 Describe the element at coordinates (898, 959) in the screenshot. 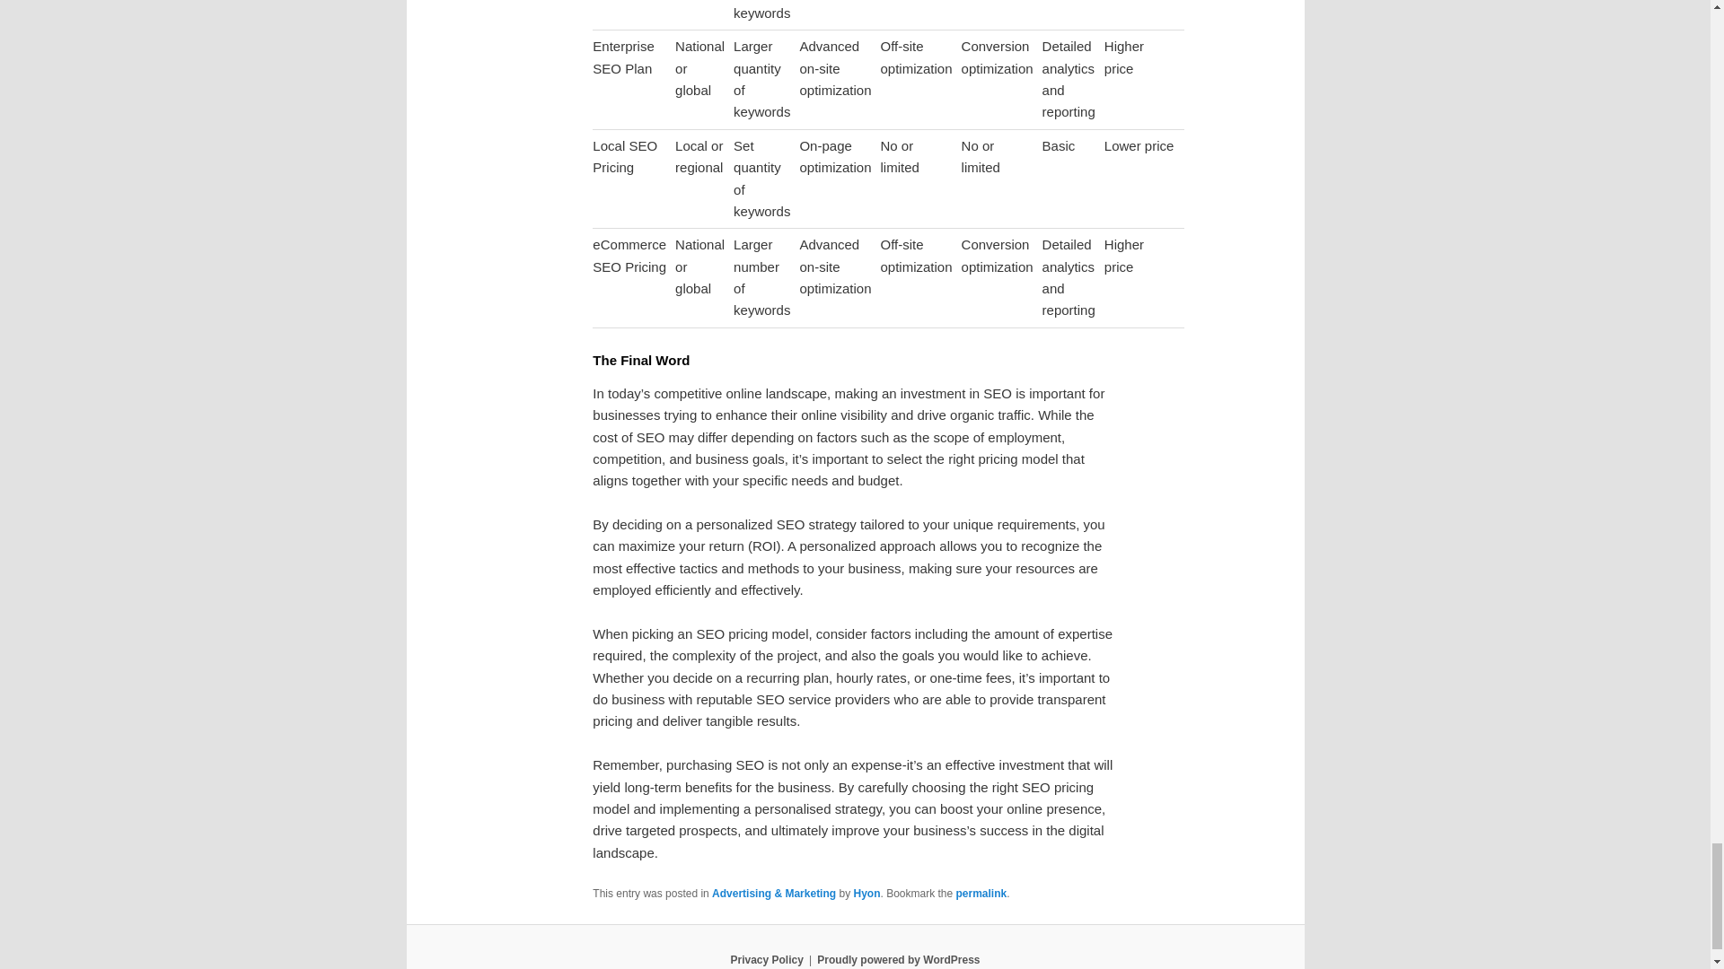

I see `Proudly powered by WordPress` at that location.